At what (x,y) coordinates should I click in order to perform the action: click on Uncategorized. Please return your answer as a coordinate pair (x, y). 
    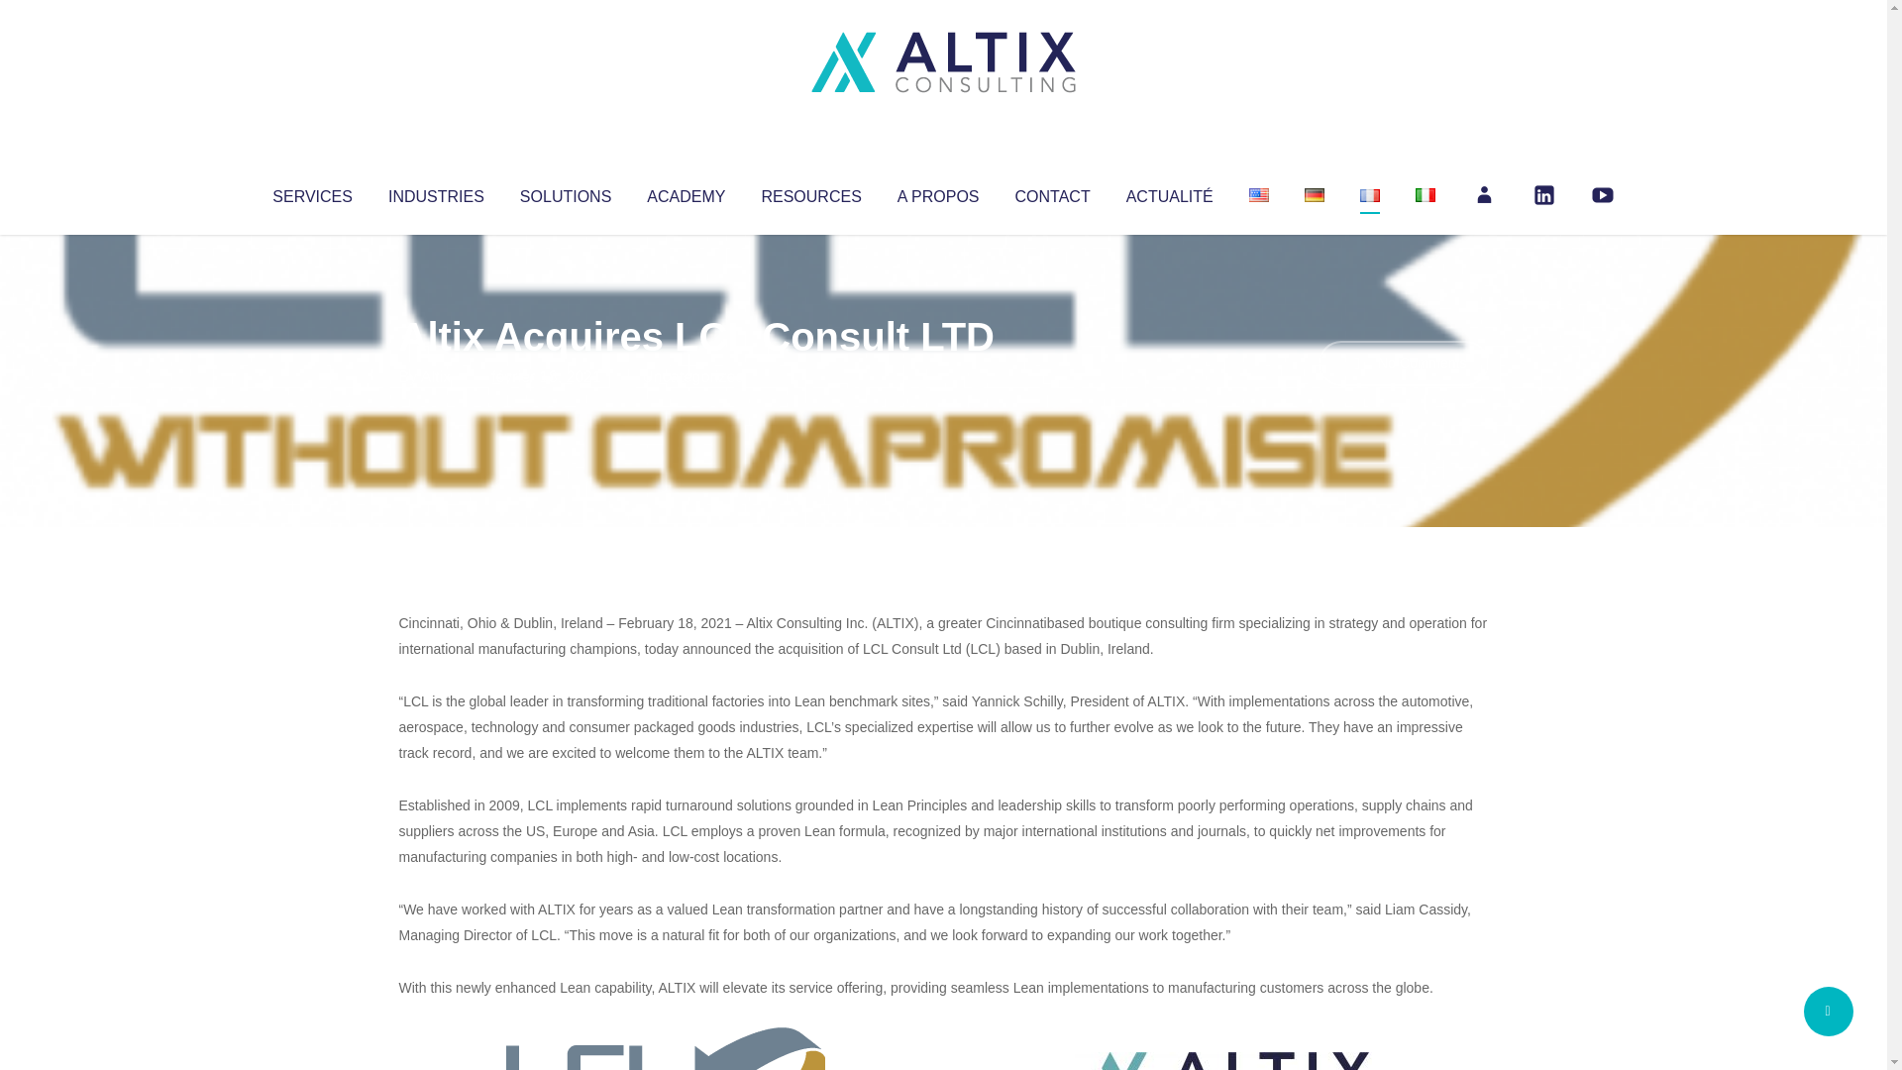
    Looking at the image, I should click on (692, 376).